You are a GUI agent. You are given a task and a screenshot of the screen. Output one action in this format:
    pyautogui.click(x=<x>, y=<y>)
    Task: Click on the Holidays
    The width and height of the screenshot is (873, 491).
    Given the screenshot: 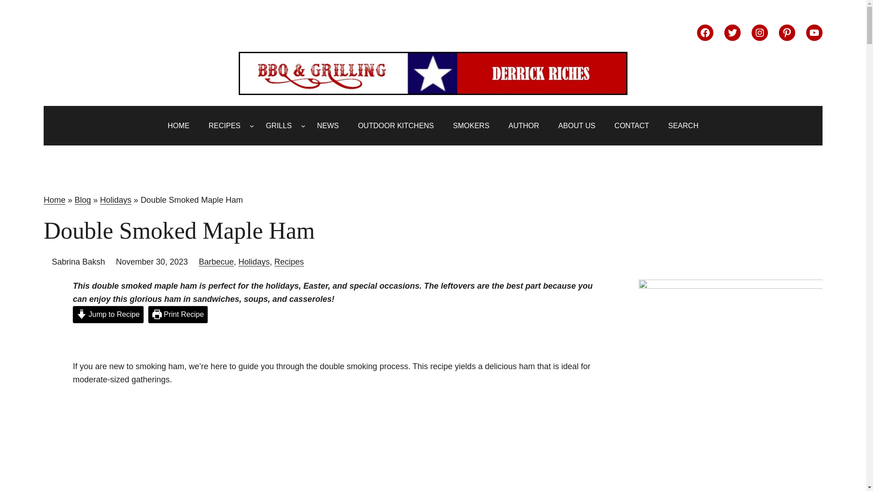 What is the action you would take?
    pyautogui.click(x=115, y=200)
    